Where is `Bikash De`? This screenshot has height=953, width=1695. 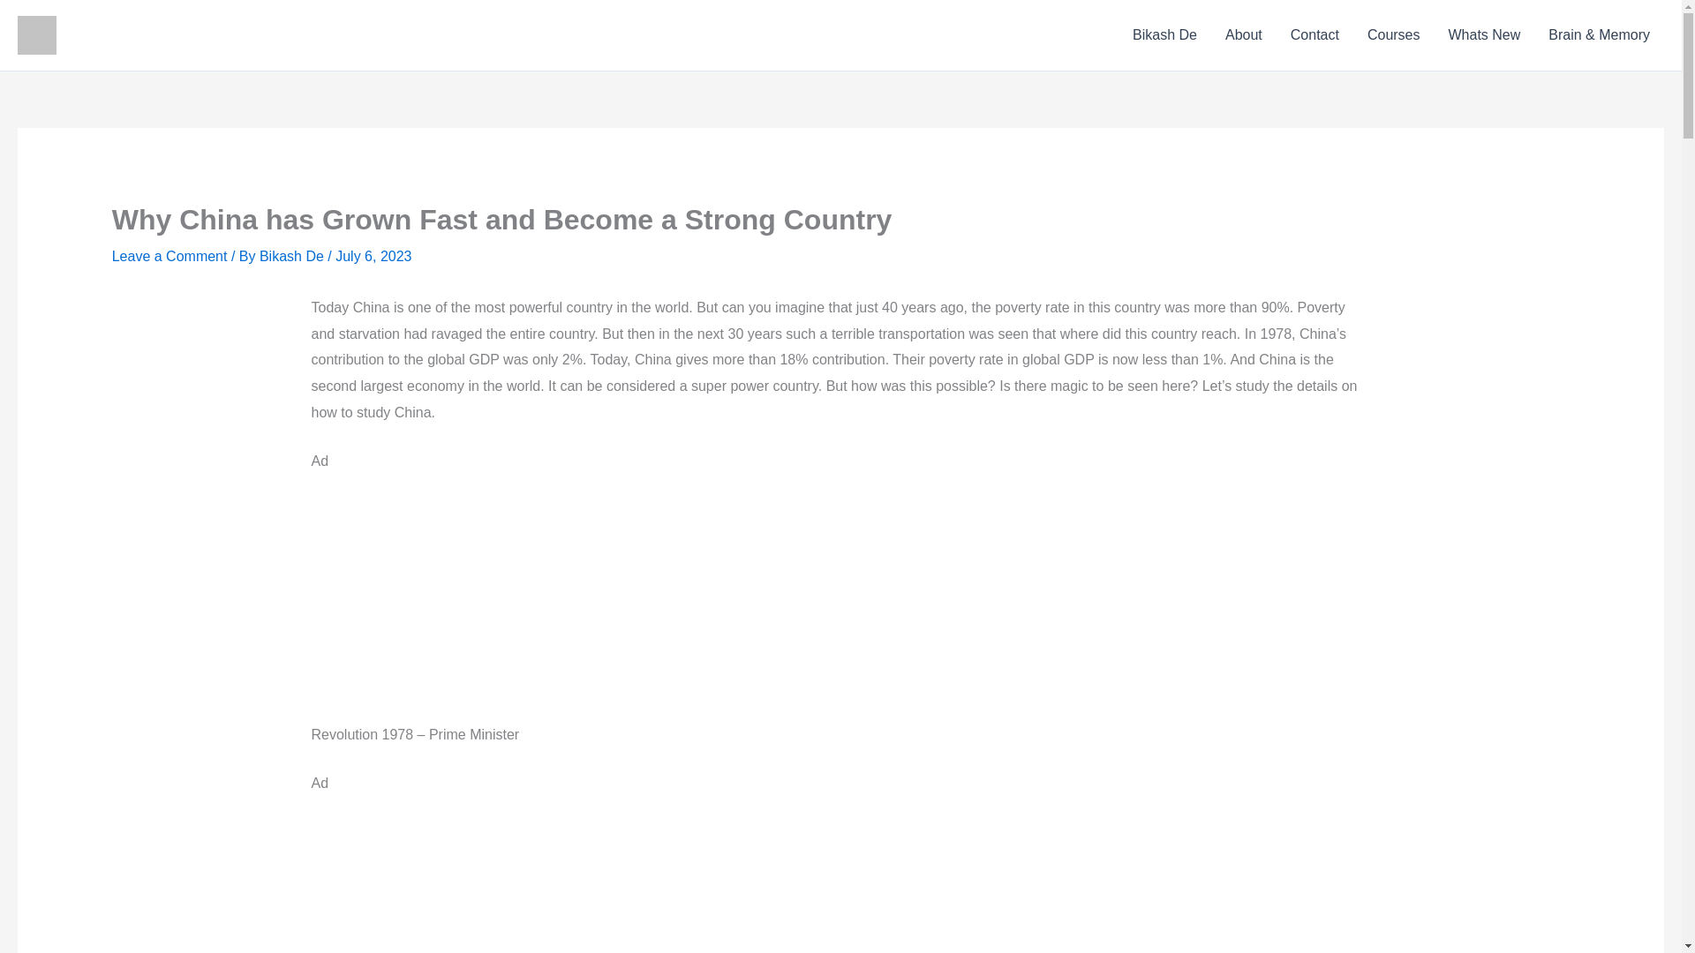 Bikash De is located at coordinates (293, 256).